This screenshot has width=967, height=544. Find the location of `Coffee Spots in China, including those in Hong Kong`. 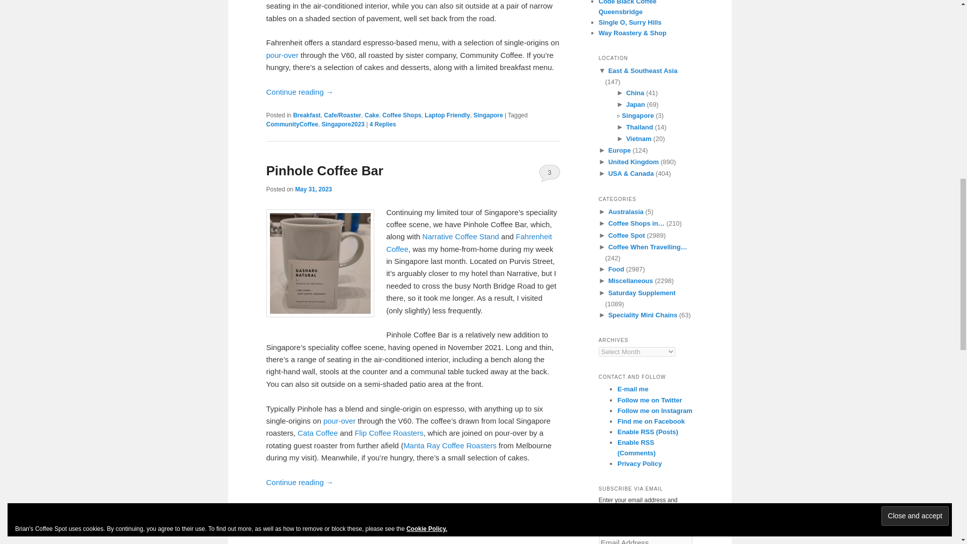

Coffee Spots in China, including those in Hong Kong is located at coordinates (635, 93).